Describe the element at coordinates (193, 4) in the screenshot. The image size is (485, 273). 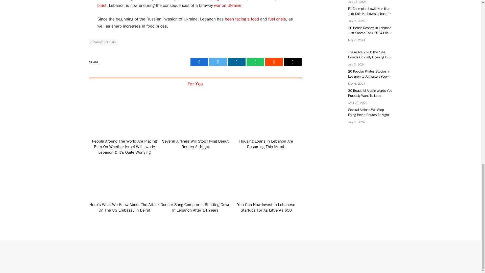
I see `Beirut blast` at that location.